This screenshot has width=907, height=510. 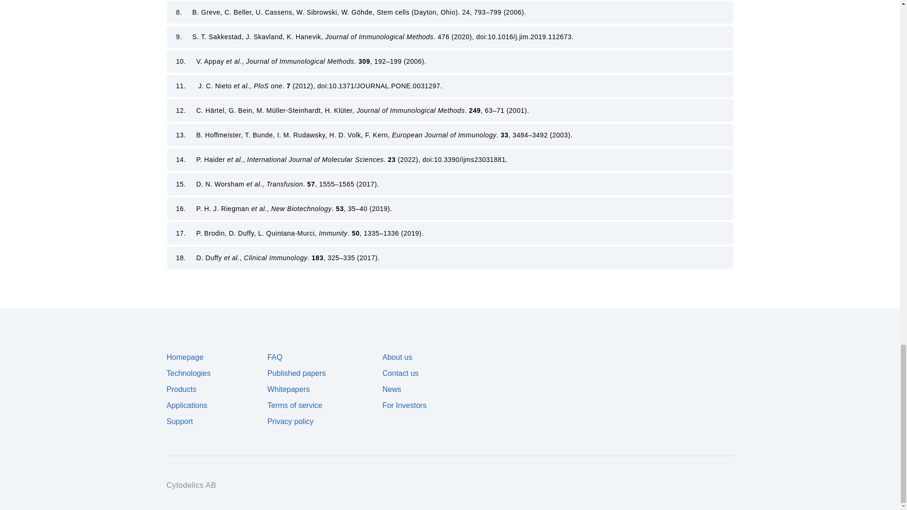 I want to click on Whitepapers, so click(x=289, y=389).